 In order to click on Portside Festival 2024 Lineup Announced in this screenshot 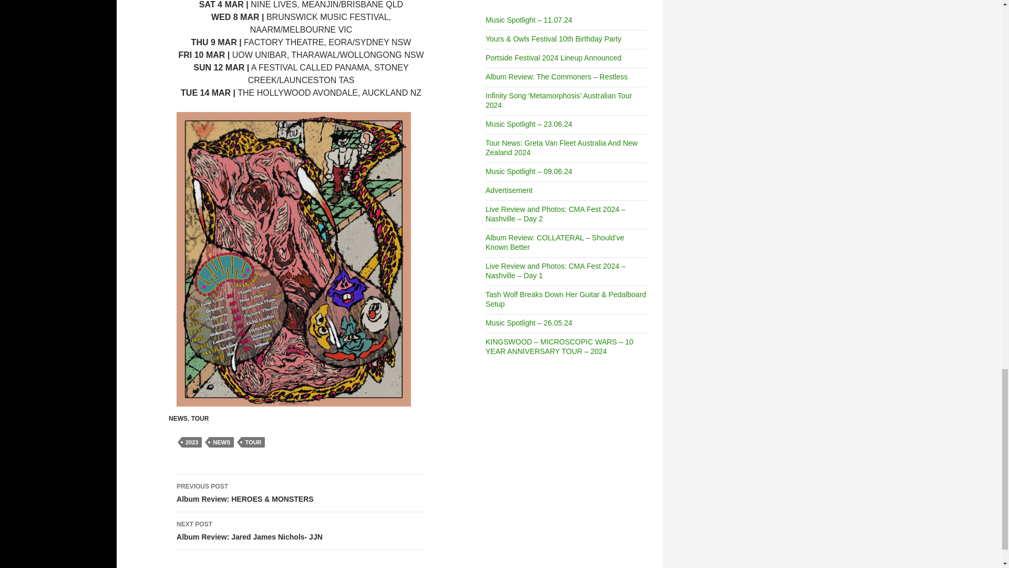, I will do `click(553, 57)`.